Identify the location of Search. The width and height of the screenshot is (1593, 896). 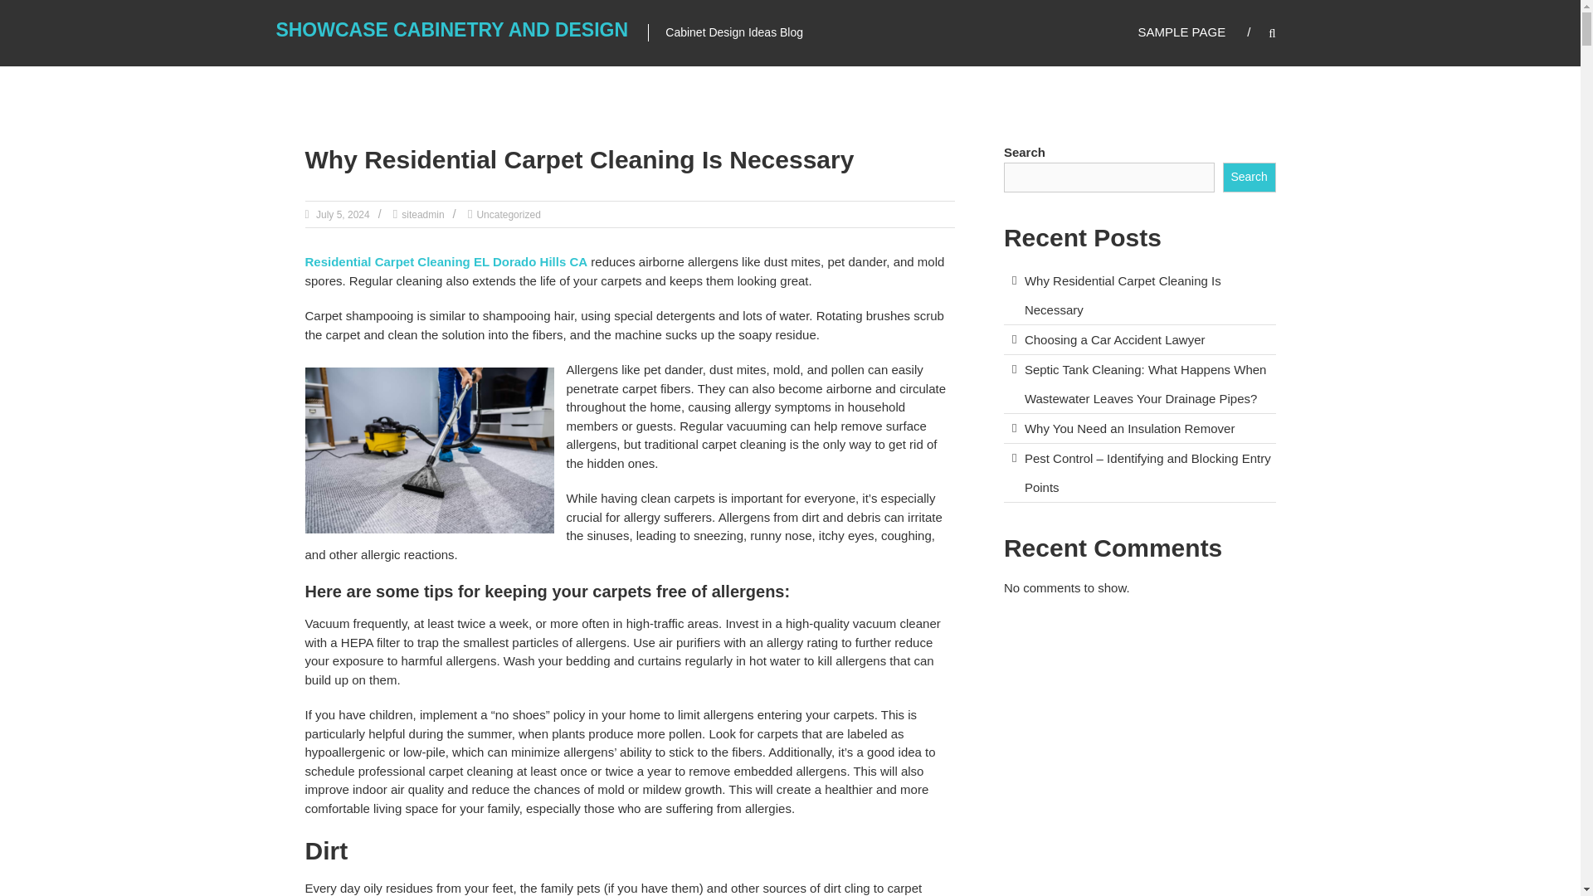
(1347, 448).